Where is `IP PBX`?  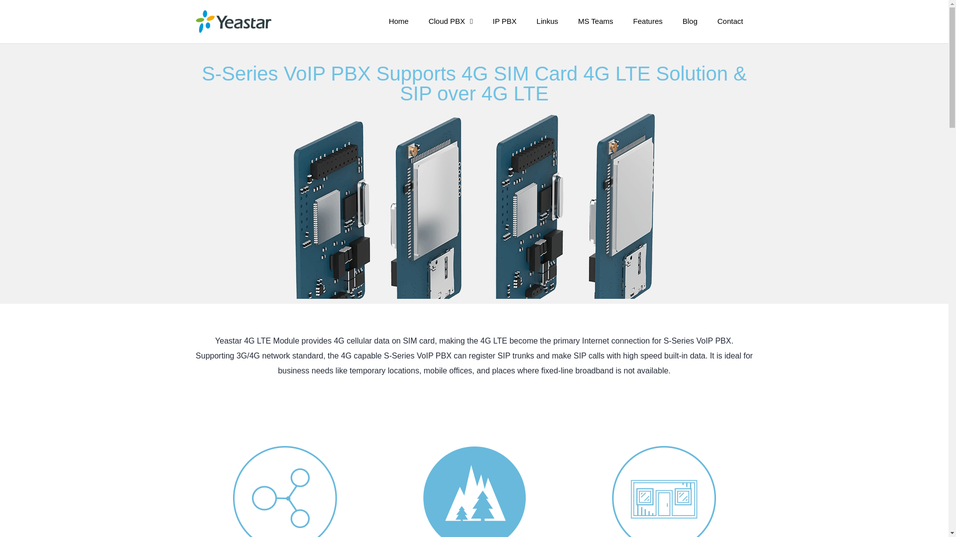
IP PBX is located at coordinates (504, 21).